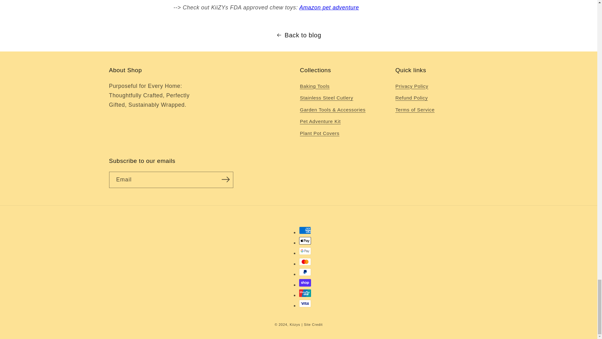 Image resolution: width=602 pixels, height=339 pixels. I want to click on PayPal, so click(305, 272).